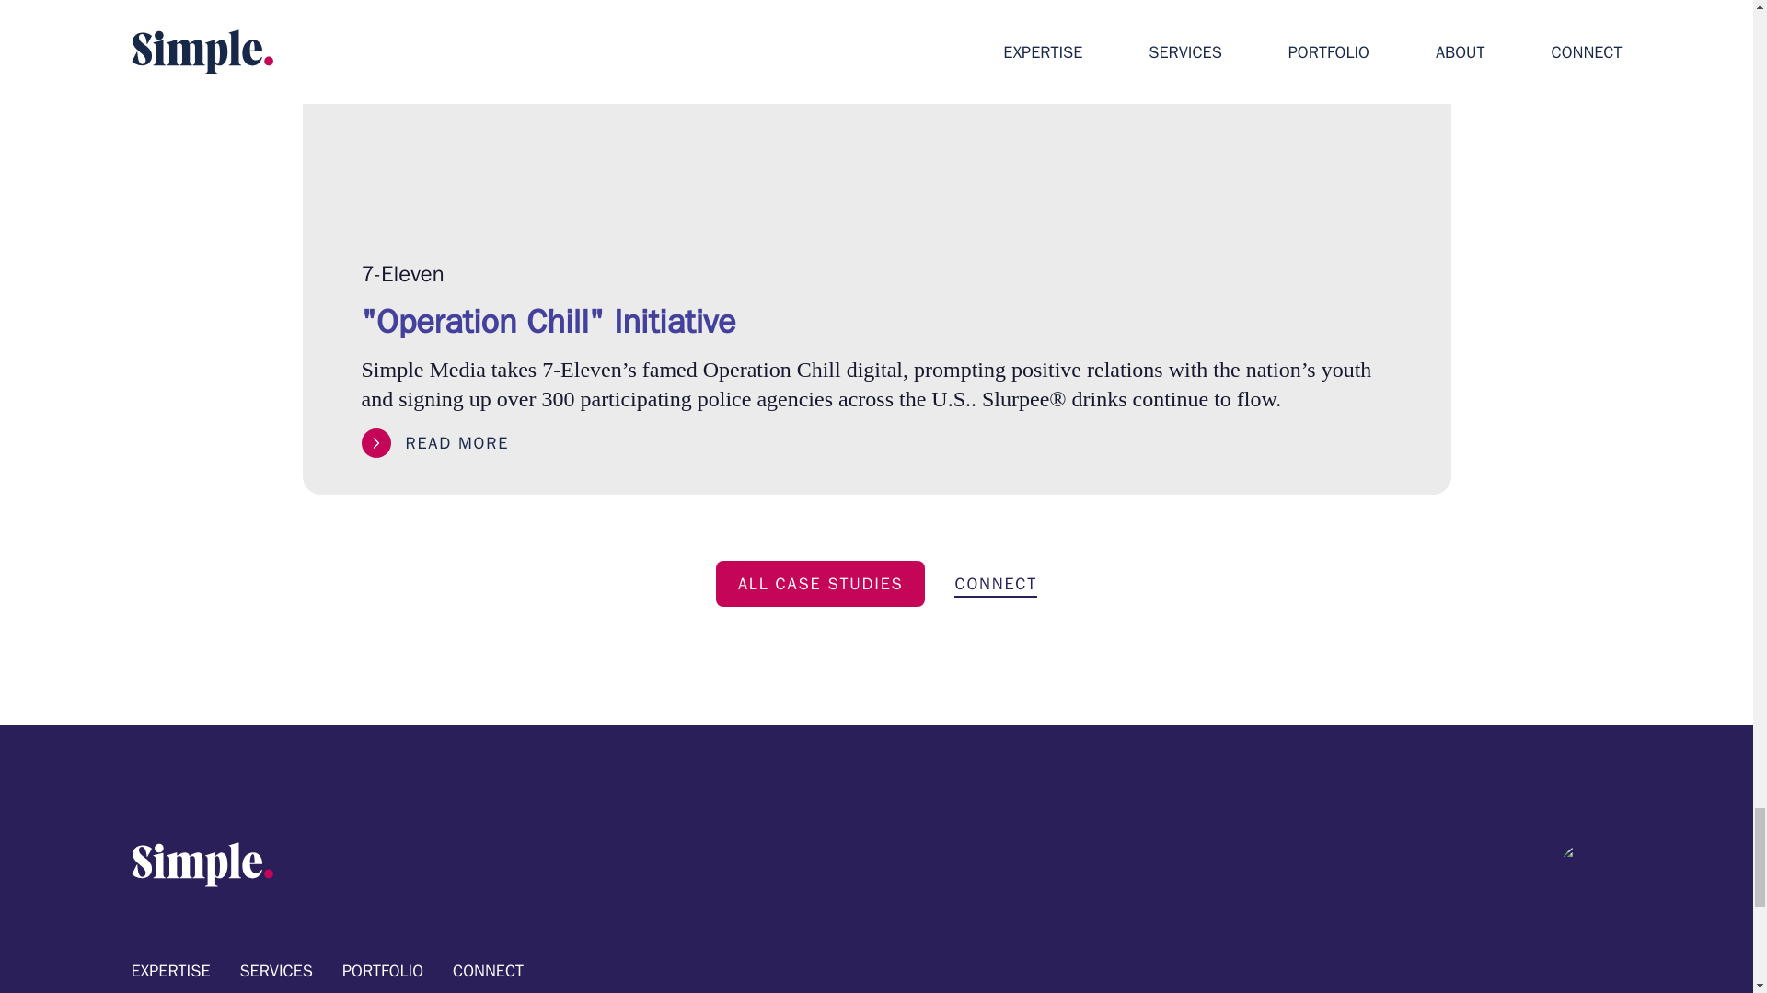  I want to click on ALL CASE STUDIES, so click(821, 583).